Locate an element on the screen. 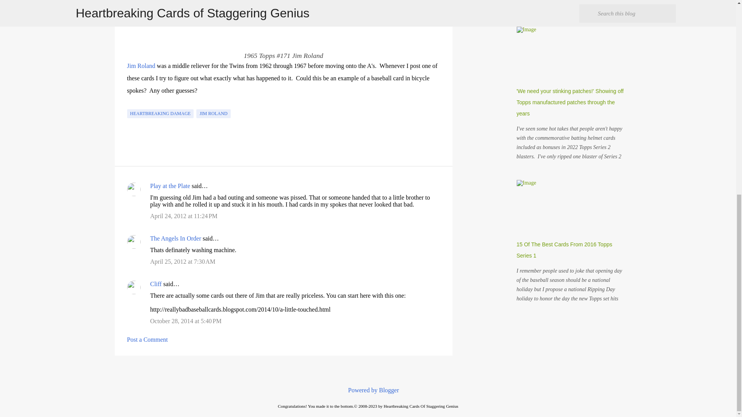 The height and width of the screenshot is (417, 742). Email Post is located at coordinates (131, 104).